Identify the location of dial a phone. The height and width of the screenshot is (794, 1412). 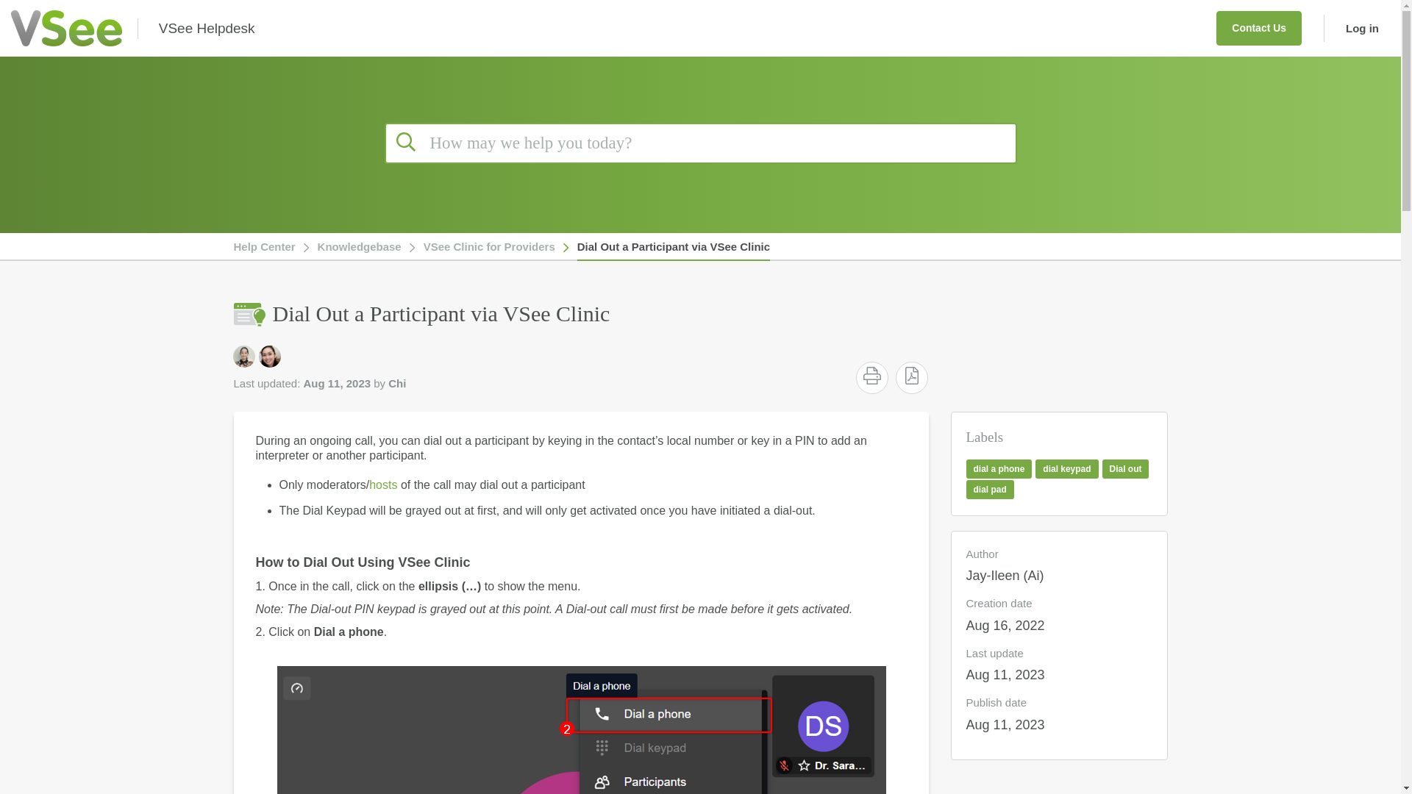
(999, 469).